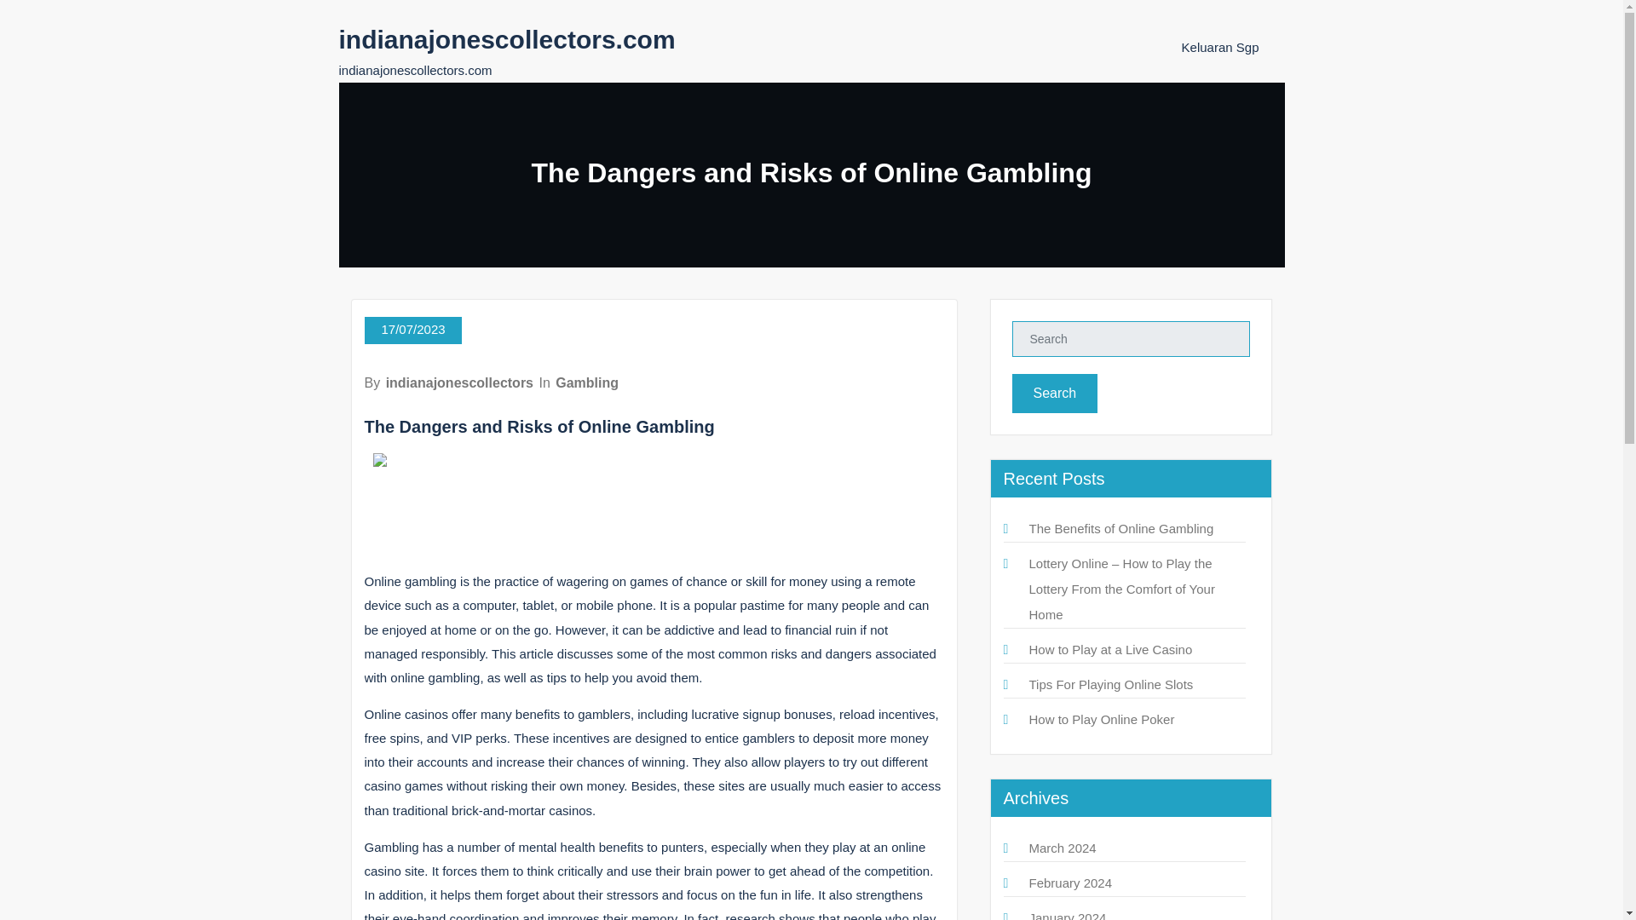 The width and height of the screenshot is (1636, 920). Describe the element at coordinates (1068, 915) in the screenshot. I see `January 2024` at that location.